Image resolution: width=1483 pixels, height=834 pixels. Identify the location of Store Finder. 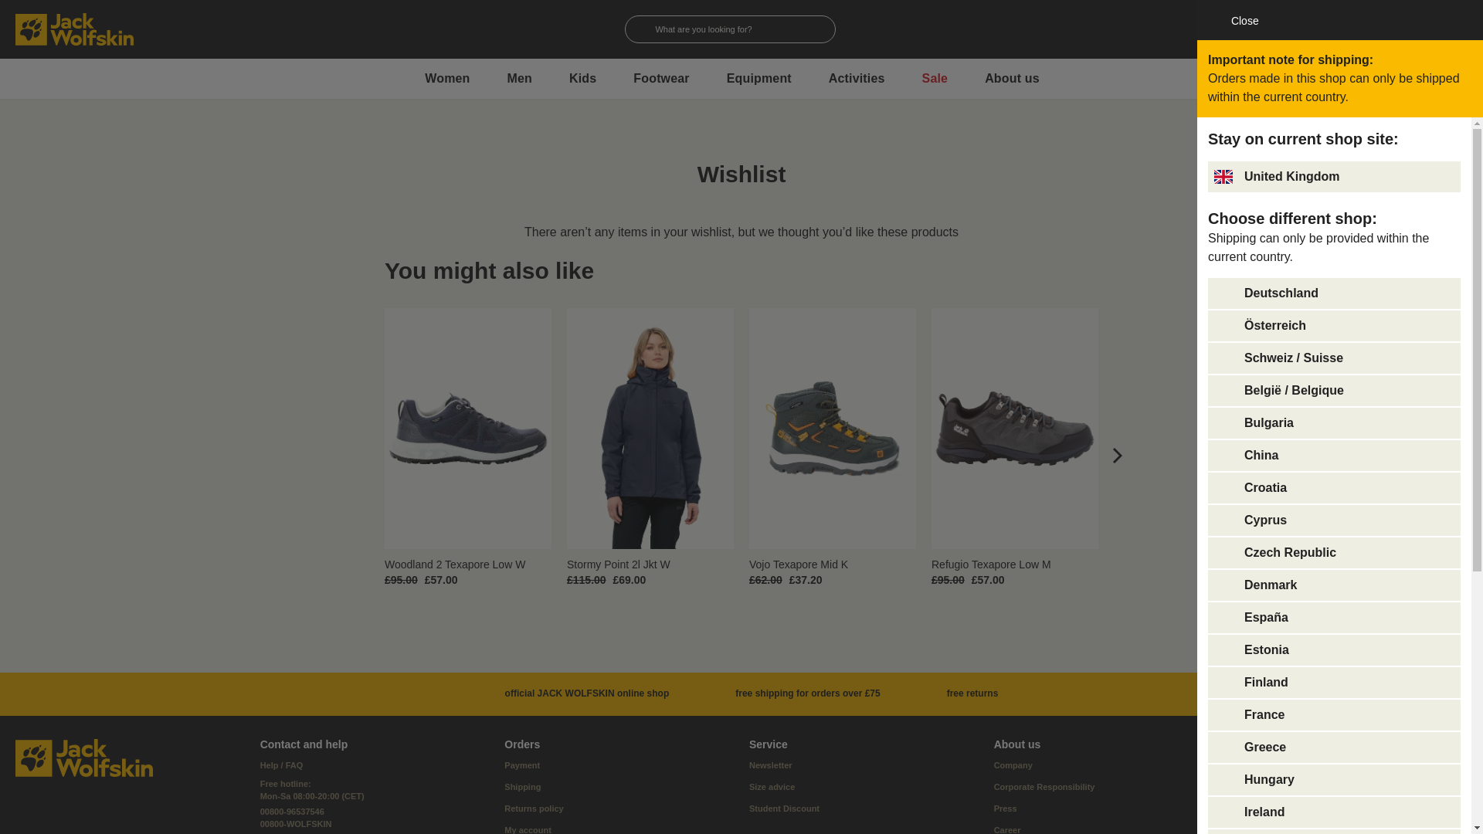
(1367, 29).